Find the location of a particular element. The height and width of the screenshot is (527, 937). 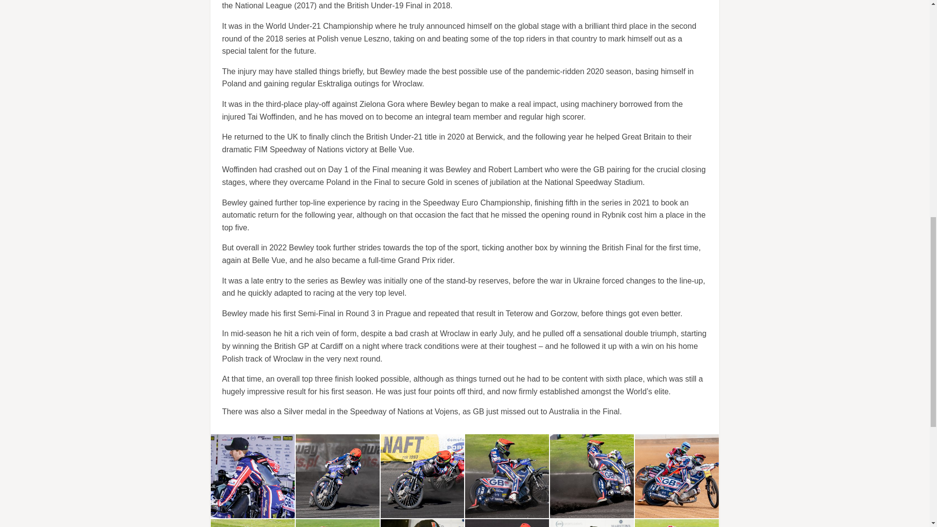

141 is located at coordinates (423, 476).